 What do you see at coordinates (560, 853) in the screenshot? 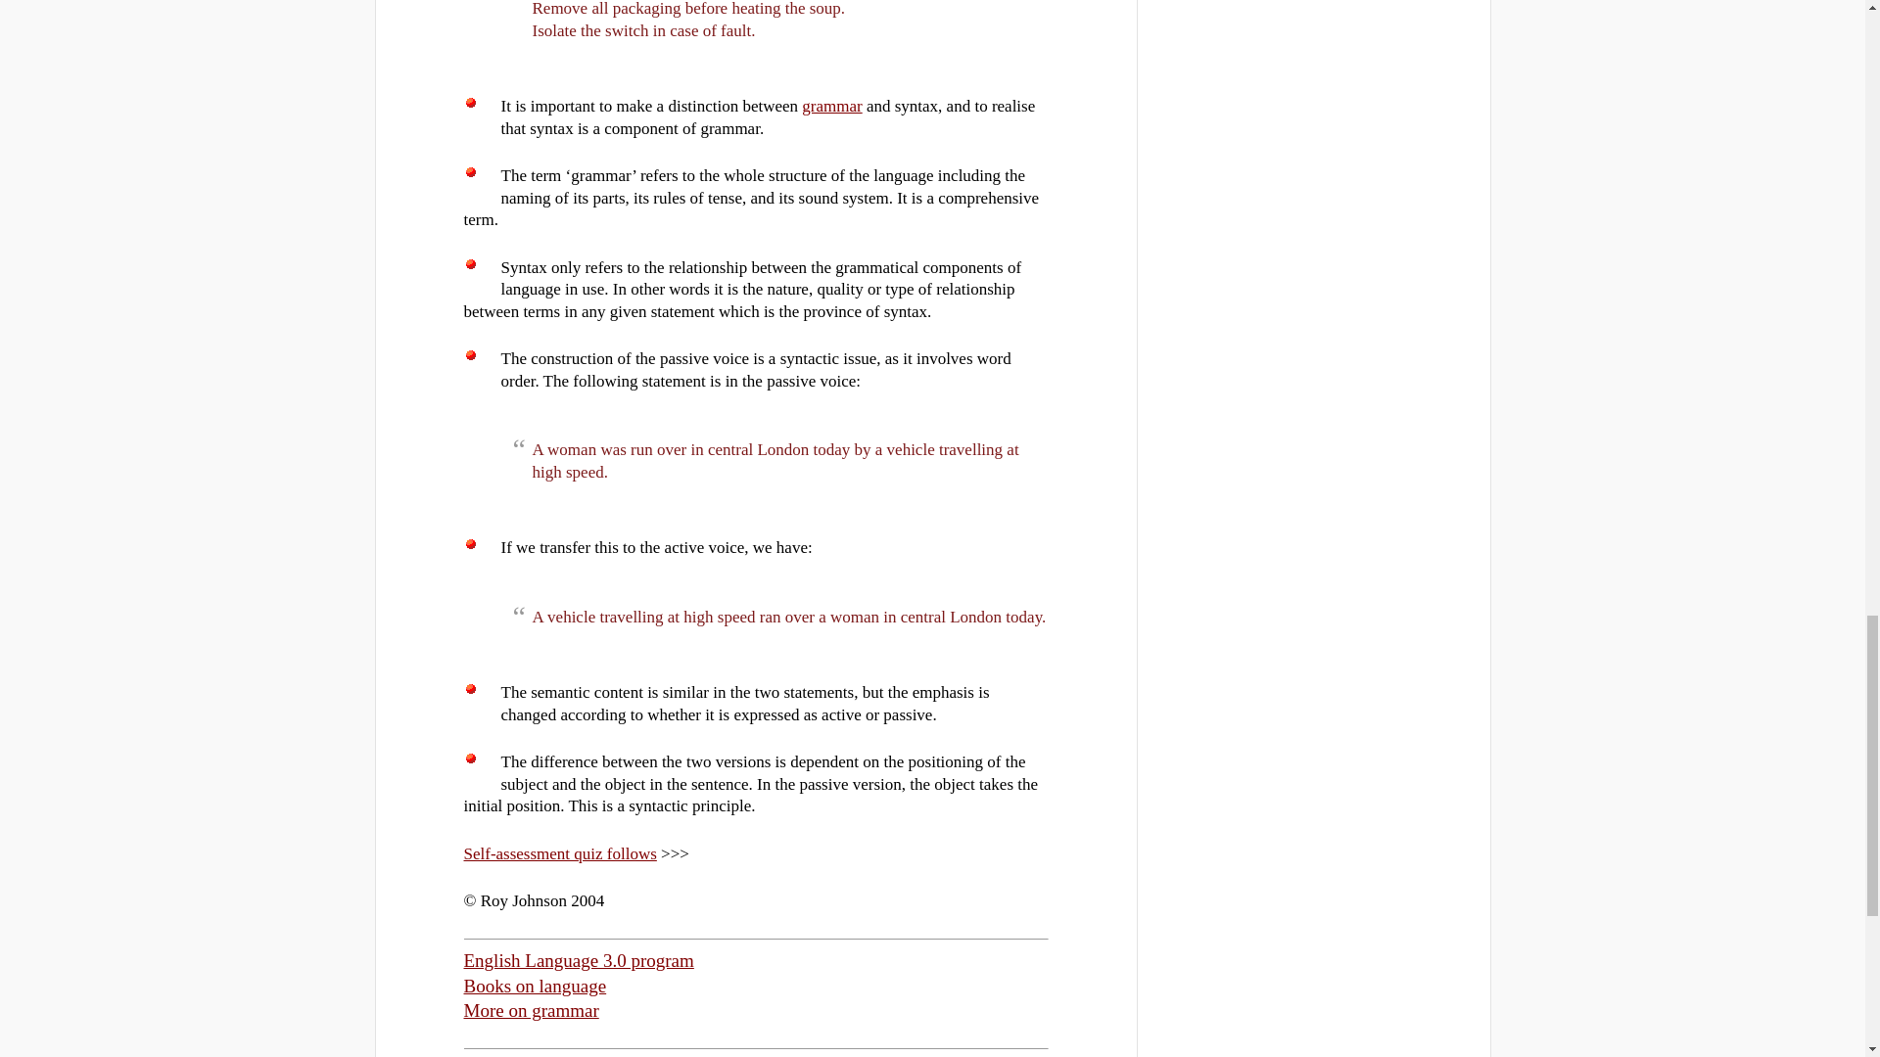
I see `Self-assessment quiz follows` at bounding box center [560, 853].